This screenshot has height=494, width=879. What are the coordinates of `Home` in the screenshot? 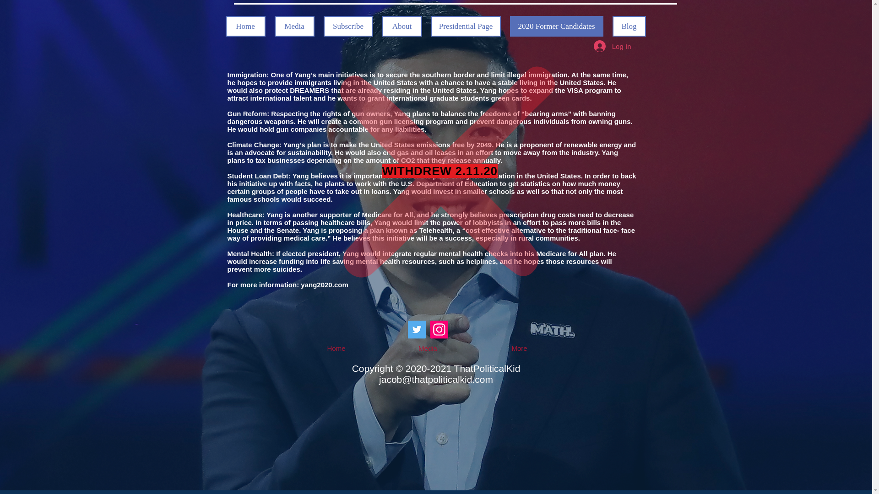 It's located at (336, 348).